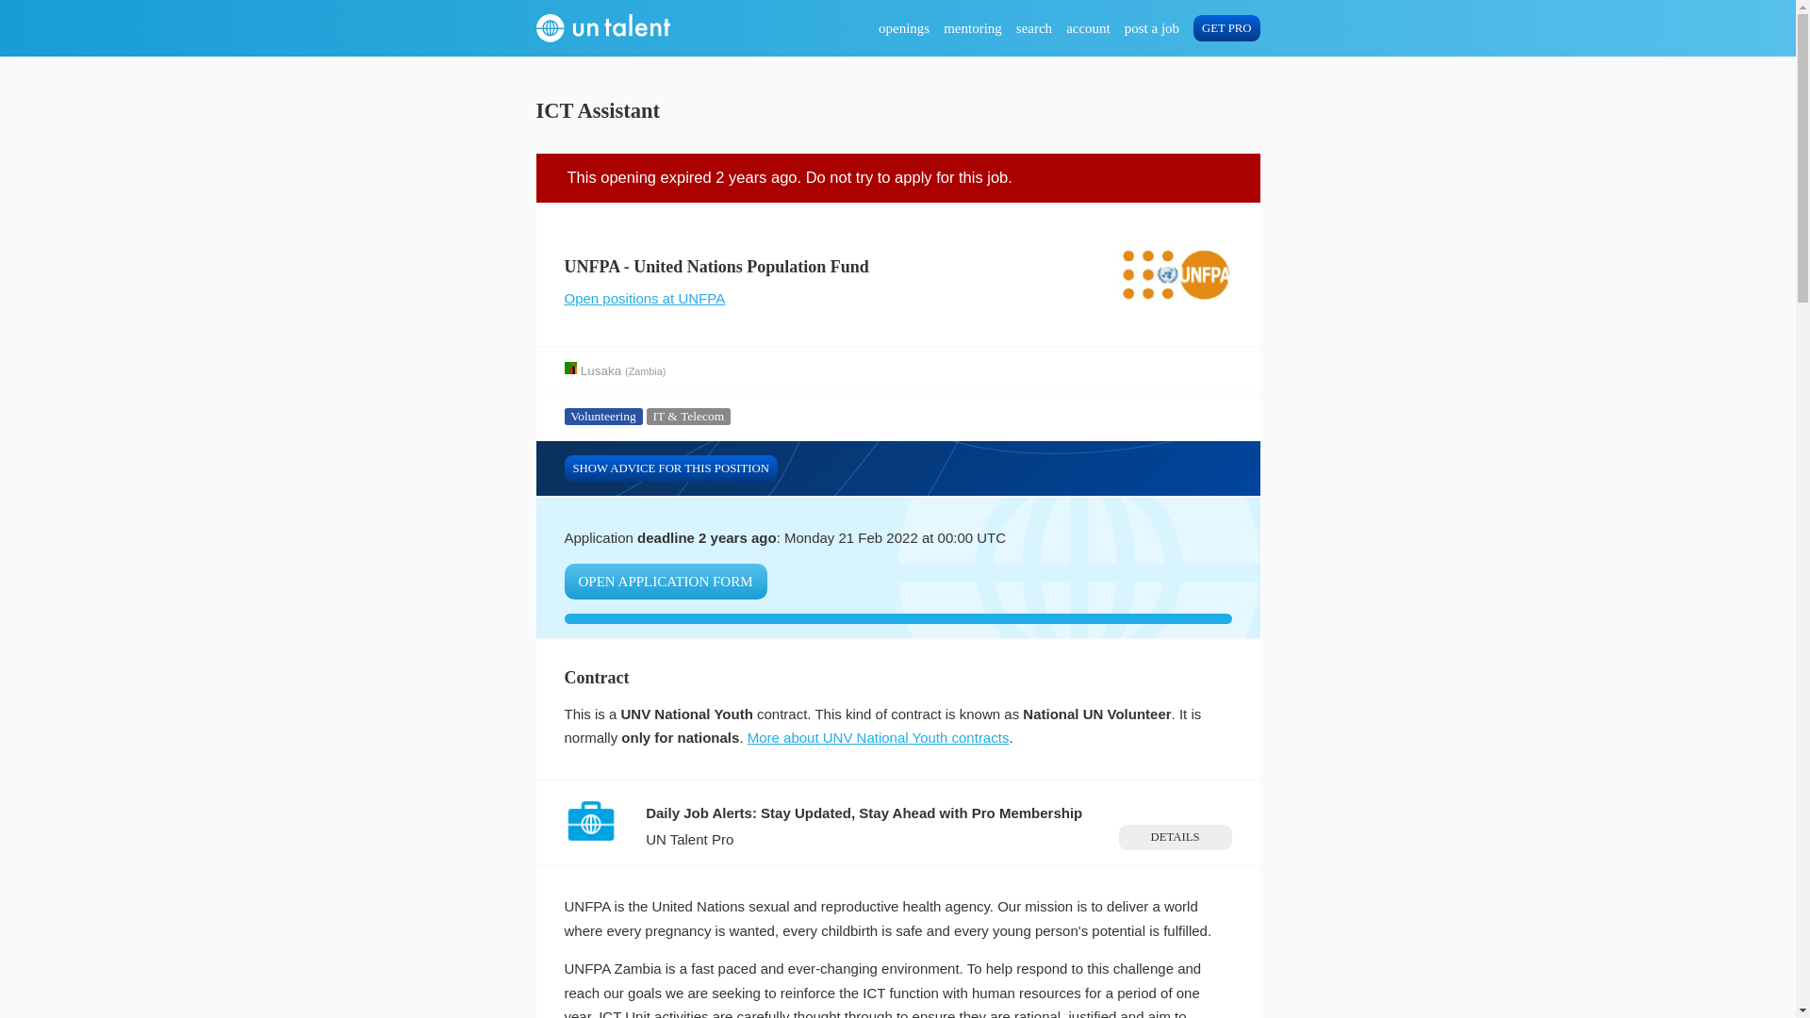 This screenshot has height=1018, width=1810. Describe the element at coordinates (644, 298) in the screenshot. I see `Open positions at UNFPA` at that location.